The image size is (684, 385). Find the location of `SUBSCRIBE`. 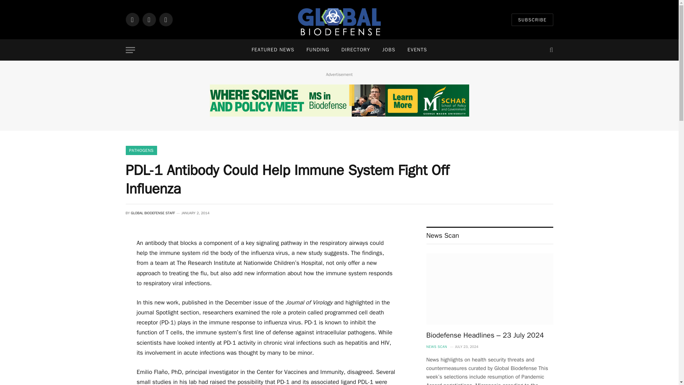

SUBSCRIBE is located at coordinates (532, 20).